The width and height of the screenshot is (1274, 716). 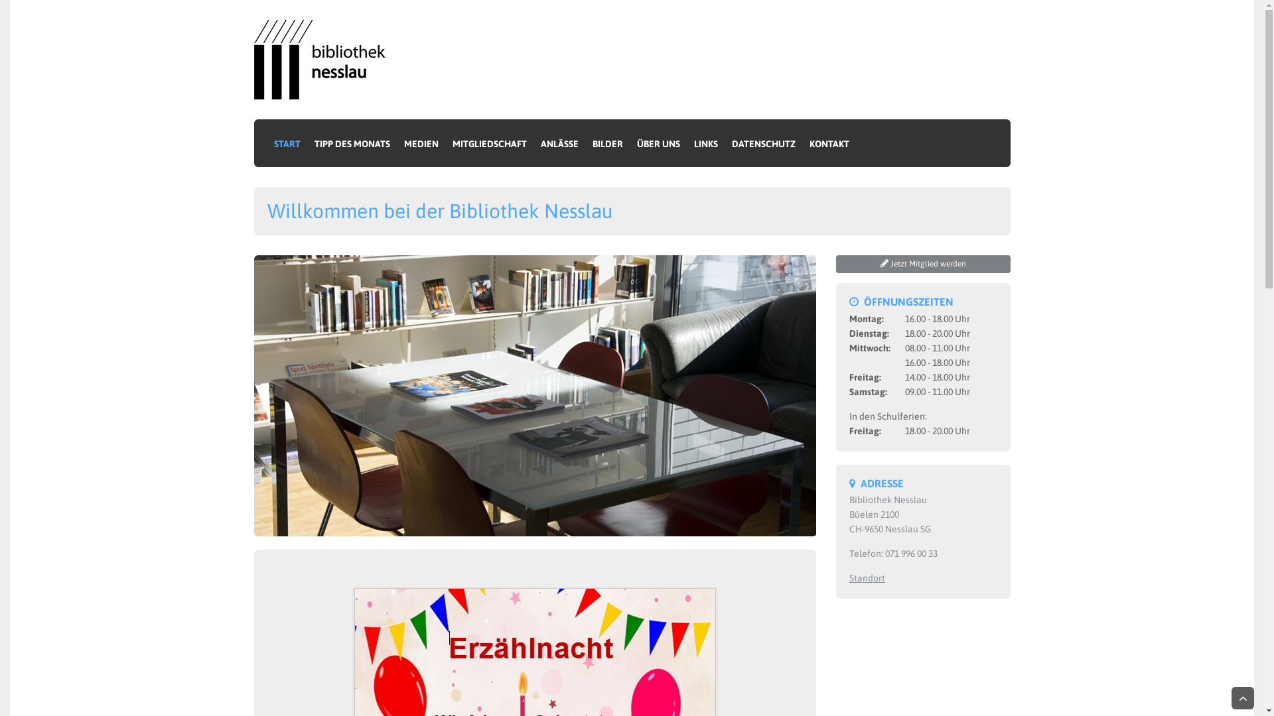 I want to click on DATENSCHUTZ, so click(x=763, y=143).